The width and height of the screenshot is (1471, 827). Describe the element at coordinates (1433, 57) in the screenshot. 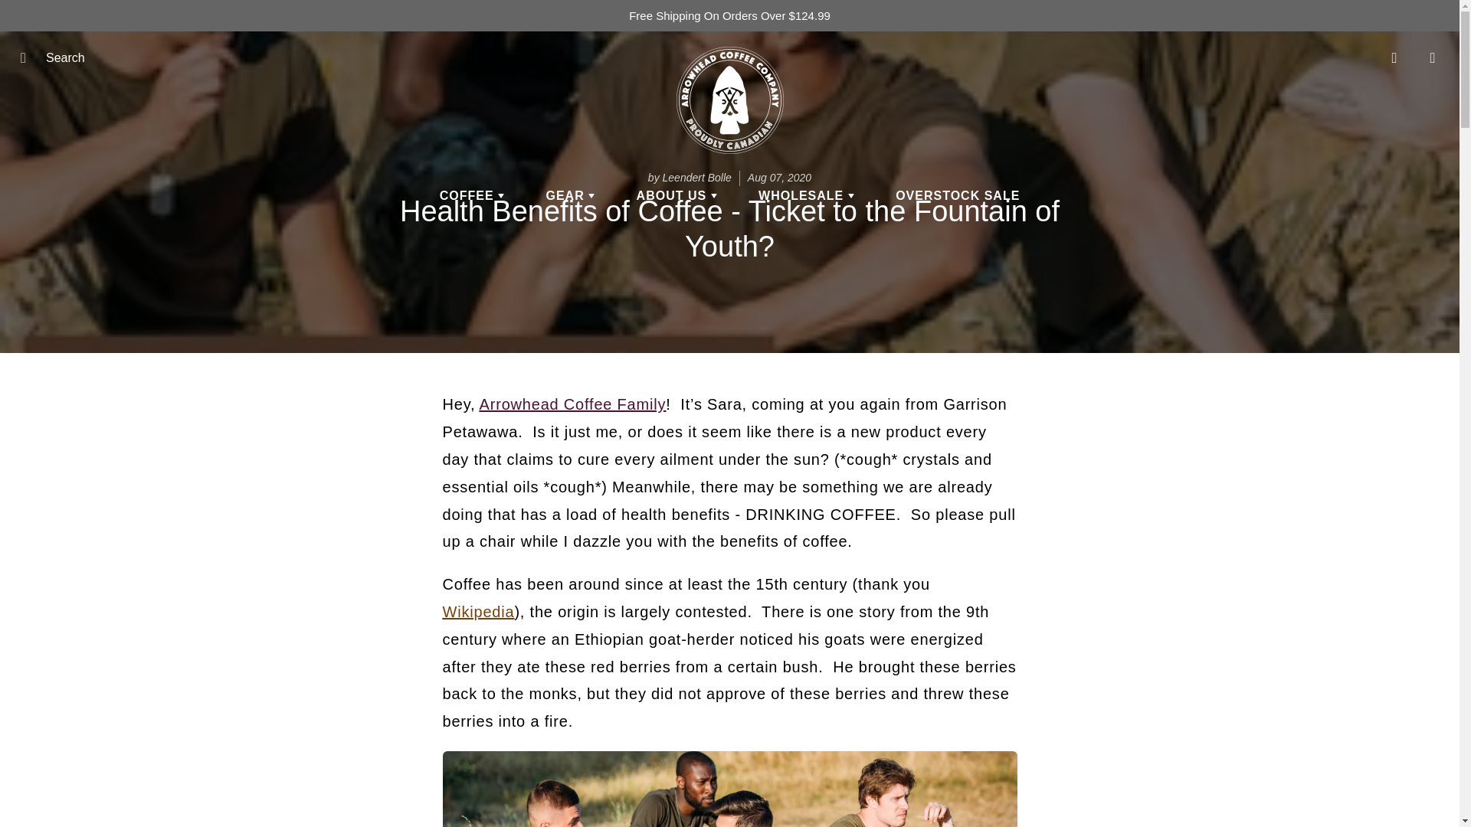

I see `You have 0 items in your cart` at that location.